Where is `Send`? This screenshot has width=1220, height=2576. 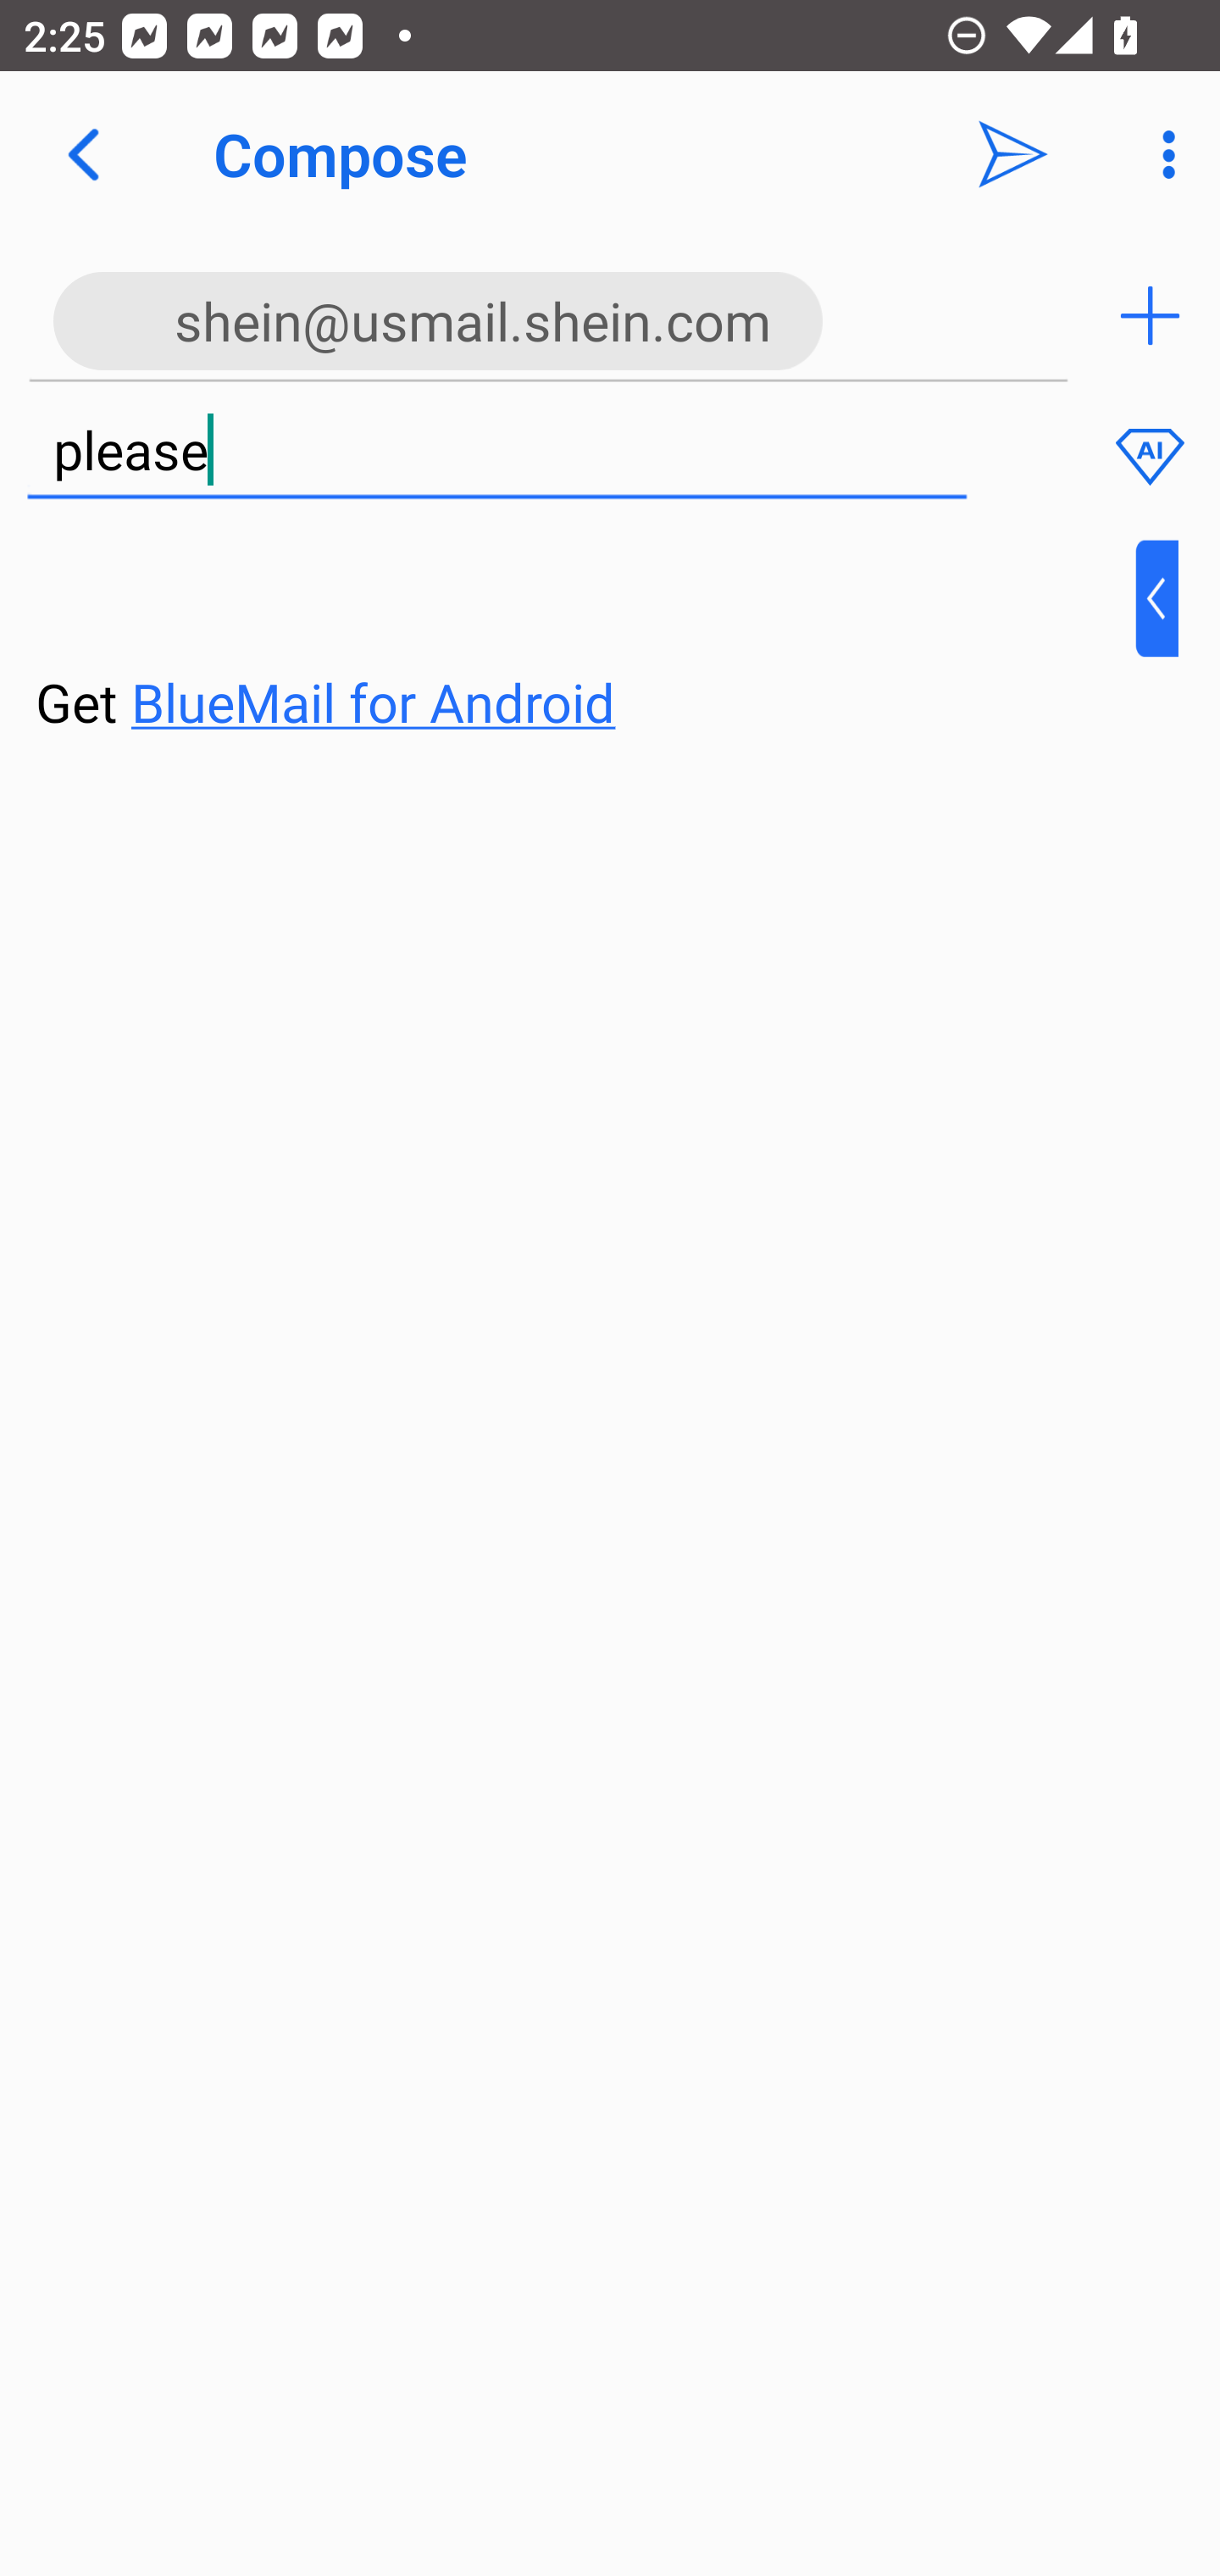 Send is located at coordinates (1013, 154).